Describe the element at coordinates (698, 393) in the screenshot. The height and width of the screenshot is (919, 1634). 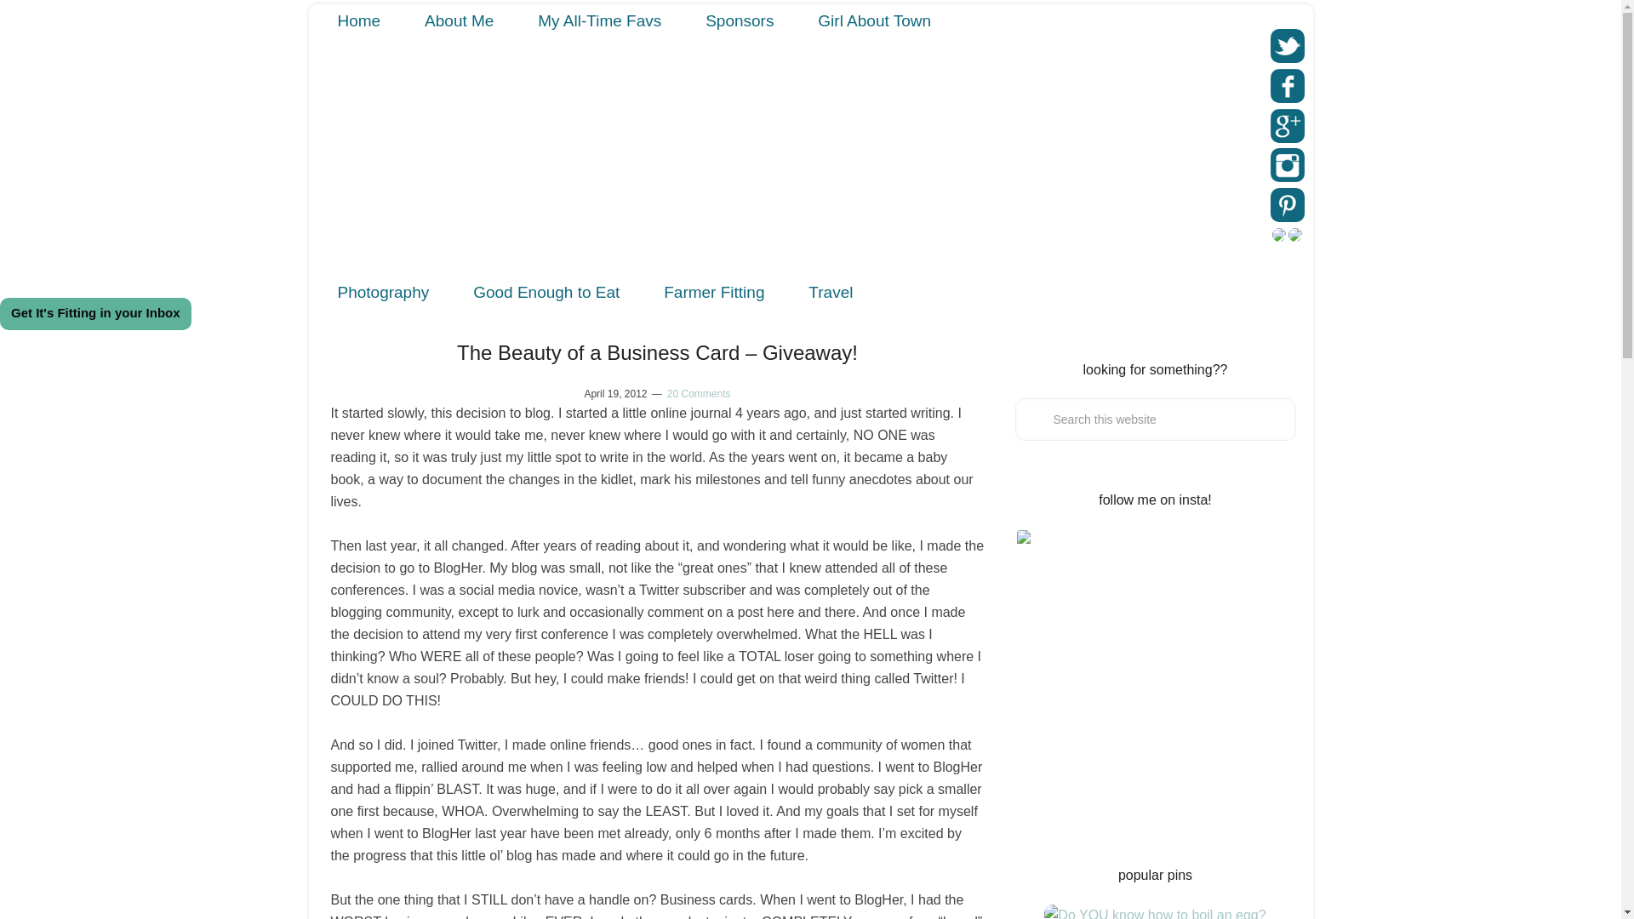
I see `20 Comments` at that location.